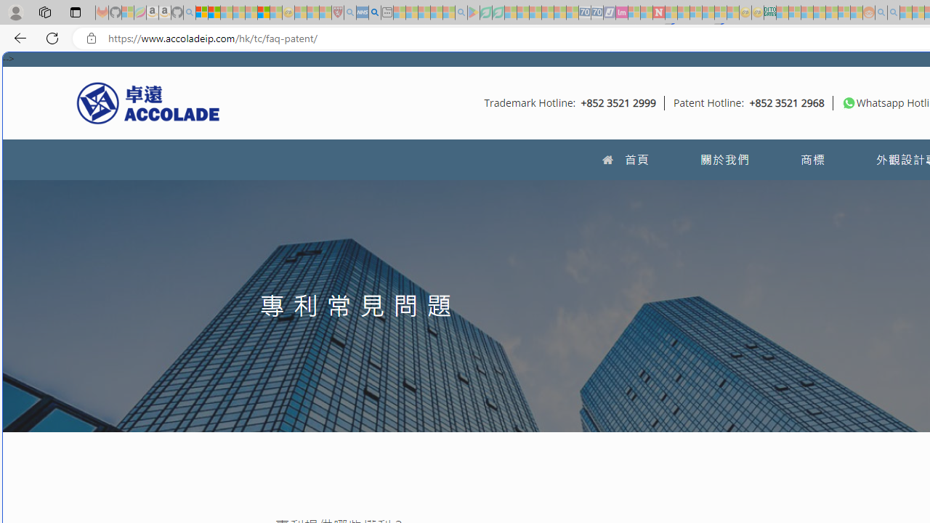  What do you see at coordinates (436, 13) in the screenshot?
I see `Pets - MSN - Sleeping` at bounding box center [436, 13].